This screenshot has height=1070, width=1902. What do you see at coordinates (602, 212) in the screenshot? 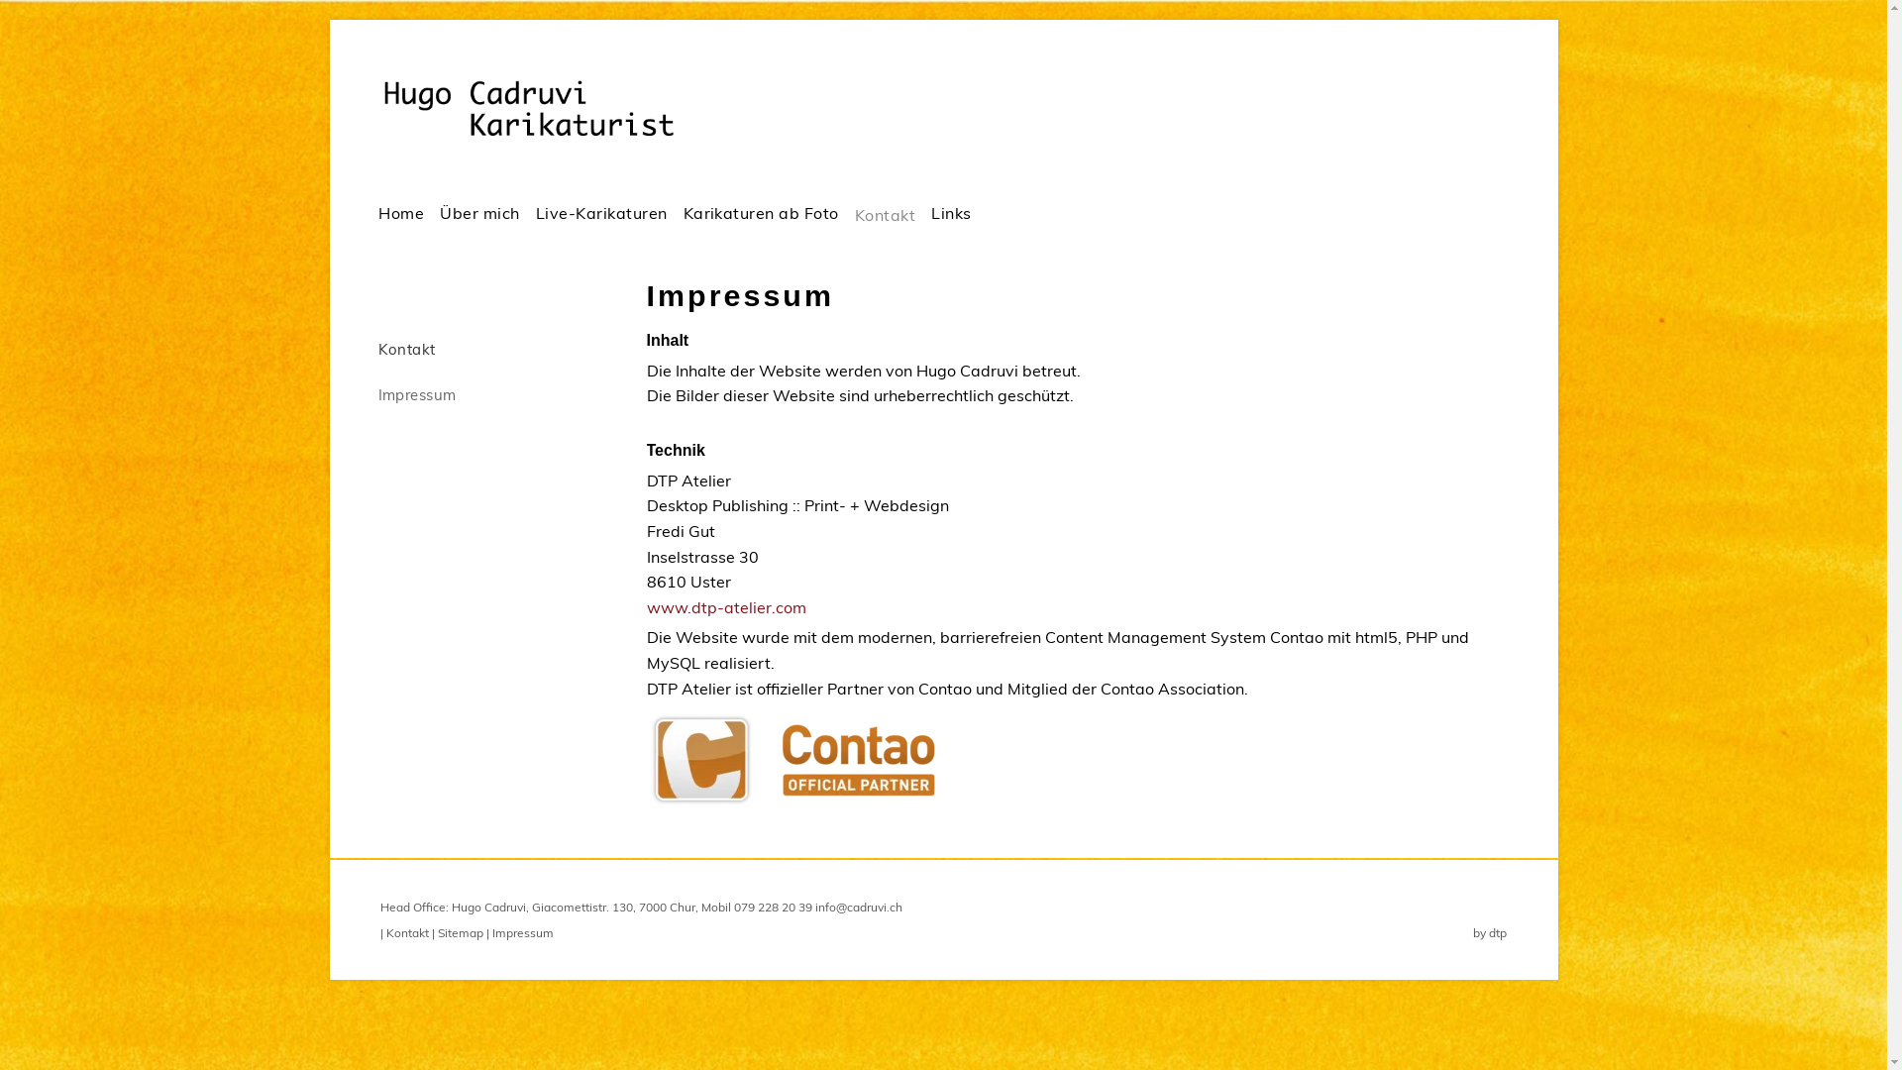
I see `Live-Karikaturen` at bounding box center [602, 212].